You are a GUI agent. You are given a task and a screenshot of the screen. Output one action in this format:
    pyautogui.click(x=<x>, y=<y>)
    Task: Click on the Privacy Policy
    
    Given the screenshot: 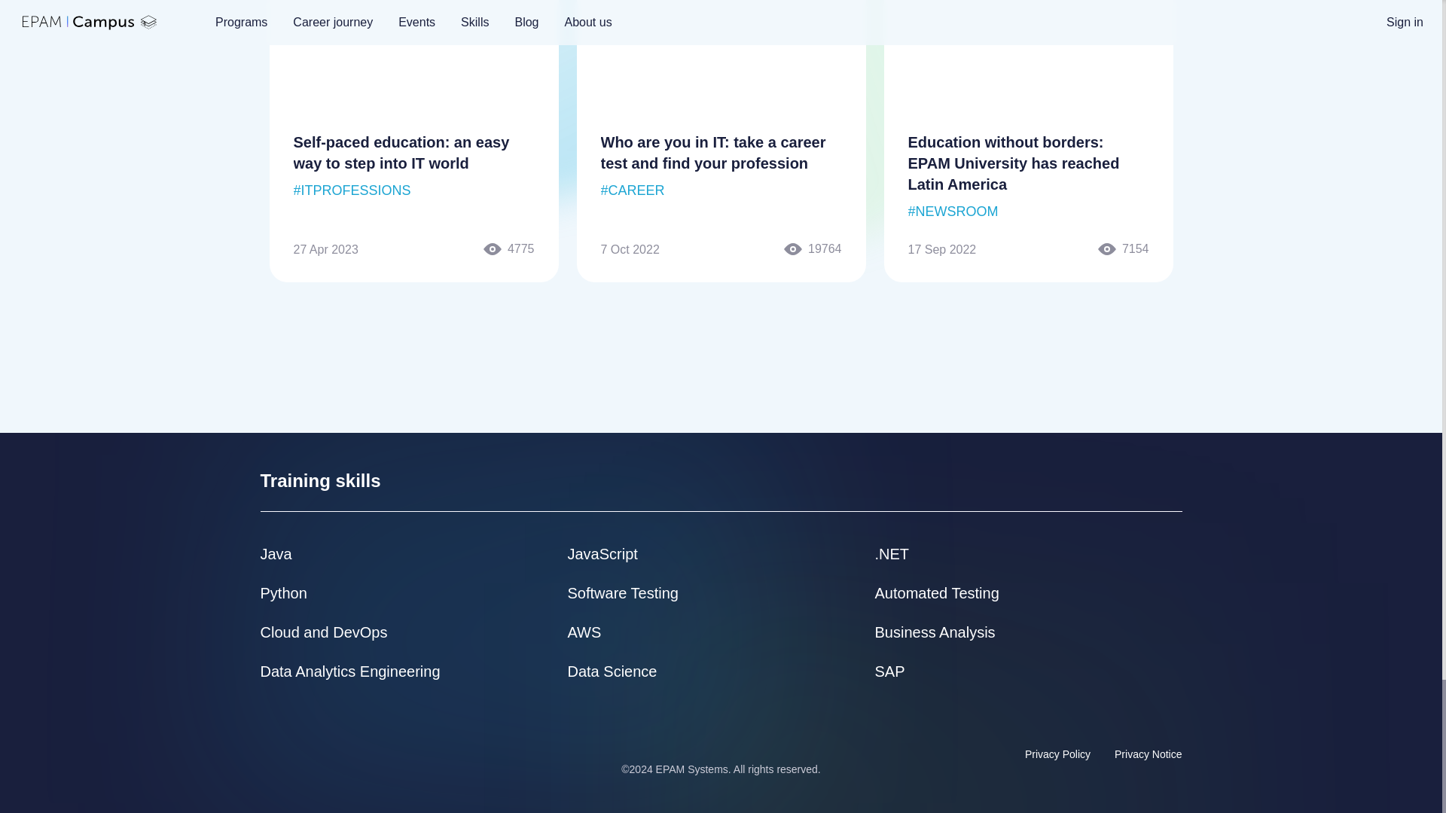 What is the action you would take?
    pyautogui.click(x=1057, y=754)
    